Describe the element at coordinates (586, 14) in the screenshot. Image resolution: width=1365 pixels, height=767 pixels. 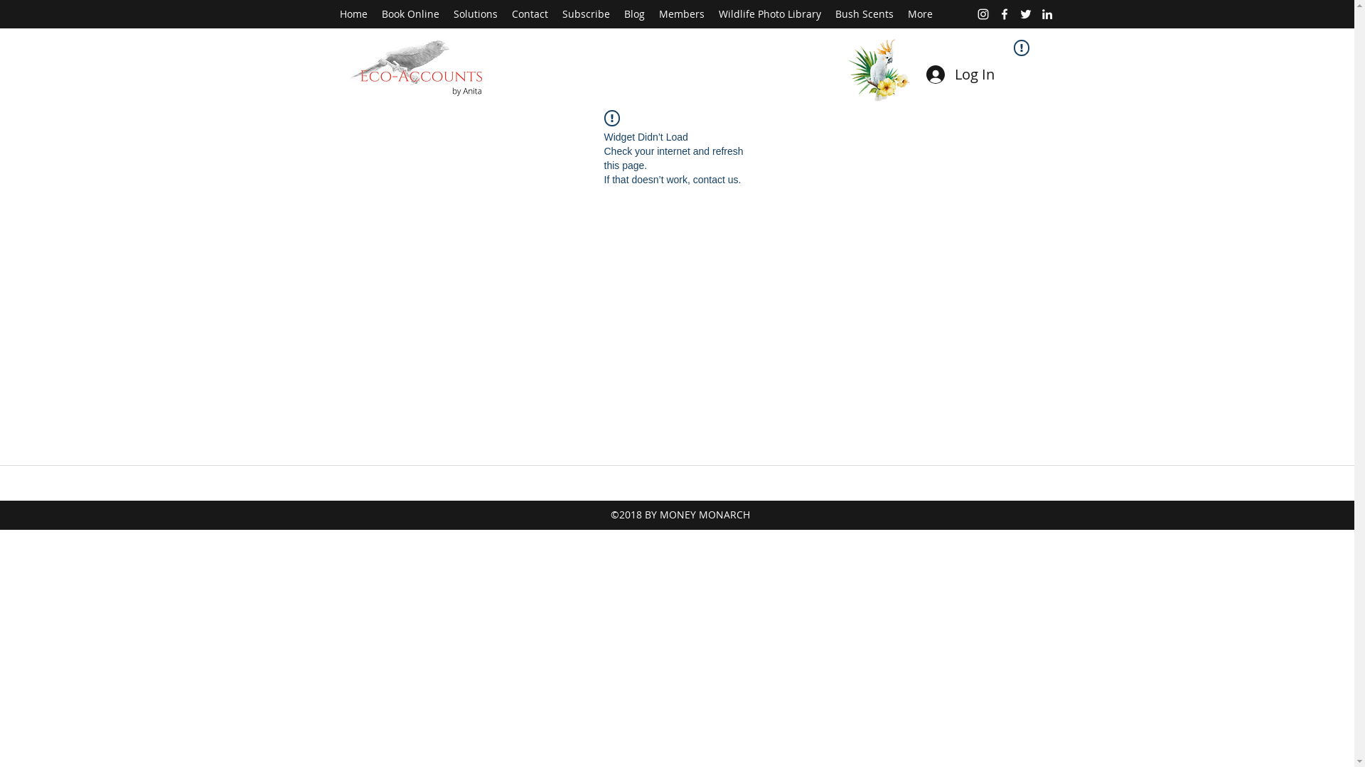
I see `Subscribe` at that location.